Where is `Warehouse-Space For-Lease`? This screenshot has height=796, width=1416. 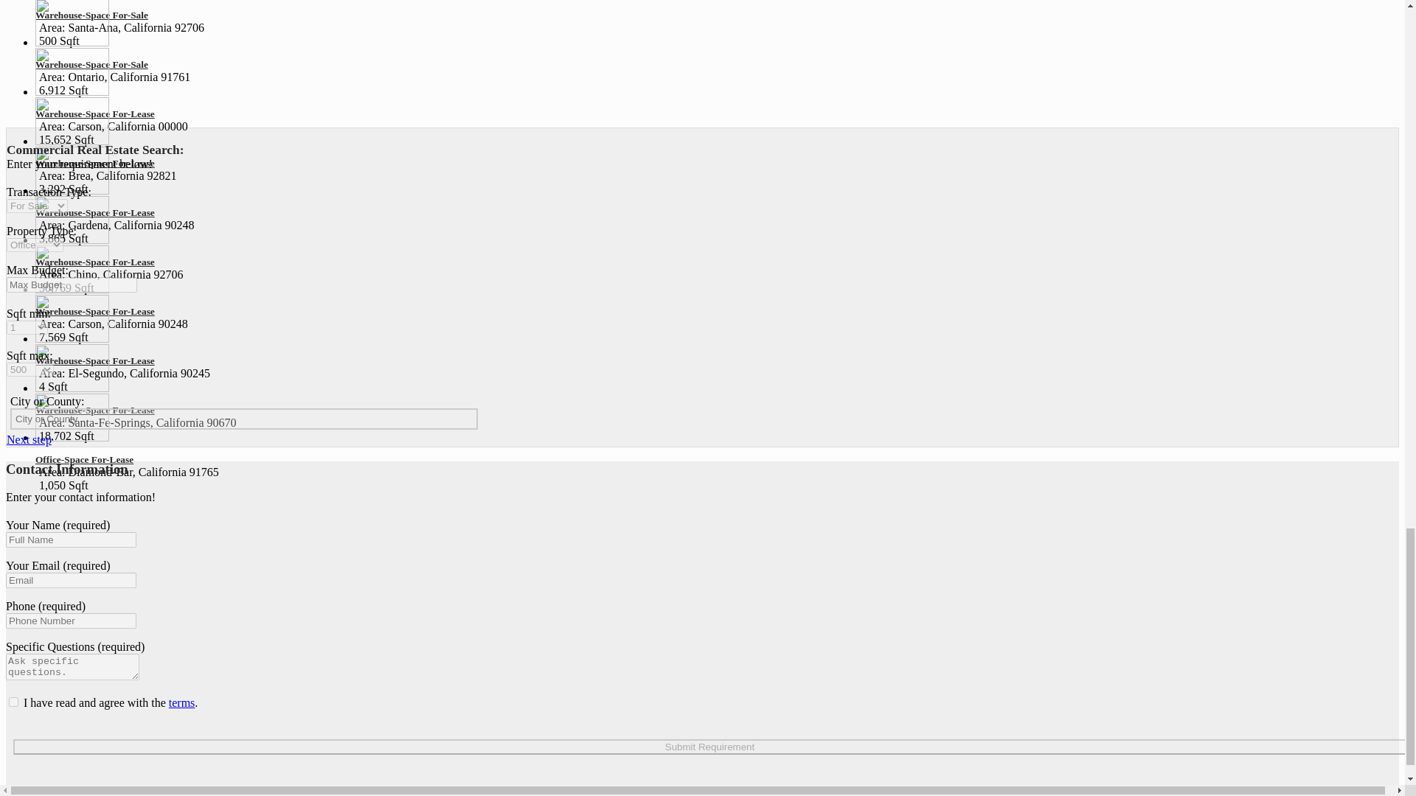 Warehouse-Space For-Lease is located at coordinates (94, 114).